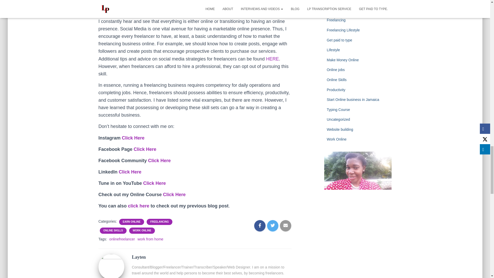 Image resolution: width=494 pixels, height=278 pixels. Describe the element at coordinates (129, 172) in the screenshot. I see ` Click Here` at that location.